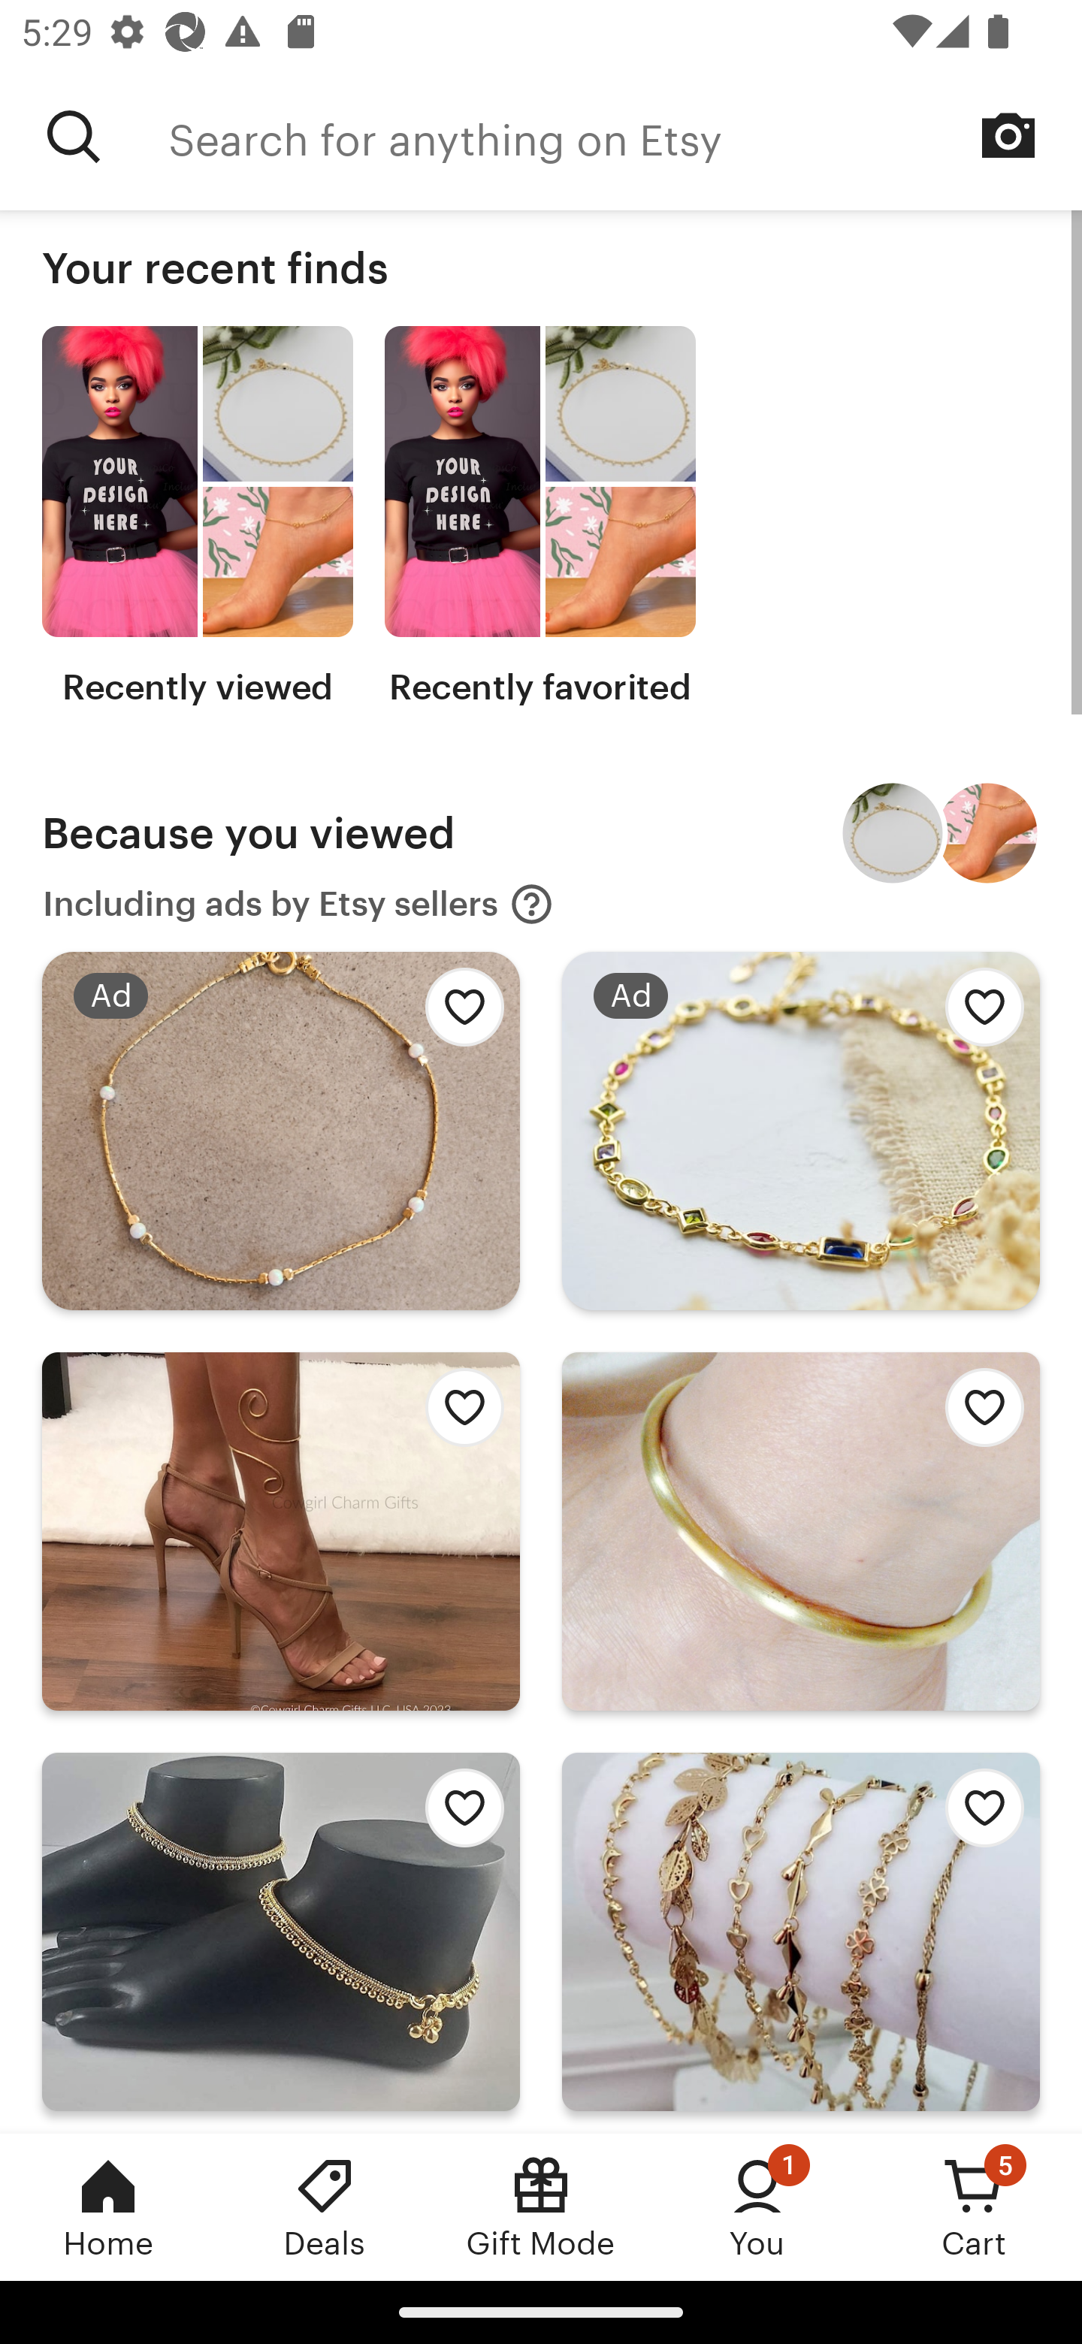 The width and height of the screenshot is (1082, 2344). Describe the element at coordinates (325, 2207) in the screenshot. I see `Deals` at that location.